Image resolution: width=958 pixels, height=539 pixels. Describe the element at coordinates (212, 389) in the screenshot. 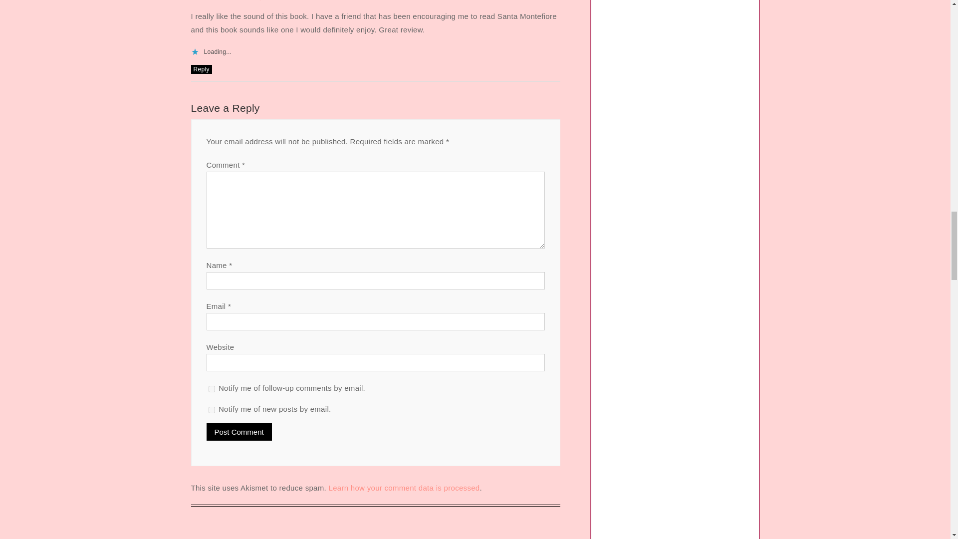

I see `subscribe` at that location.